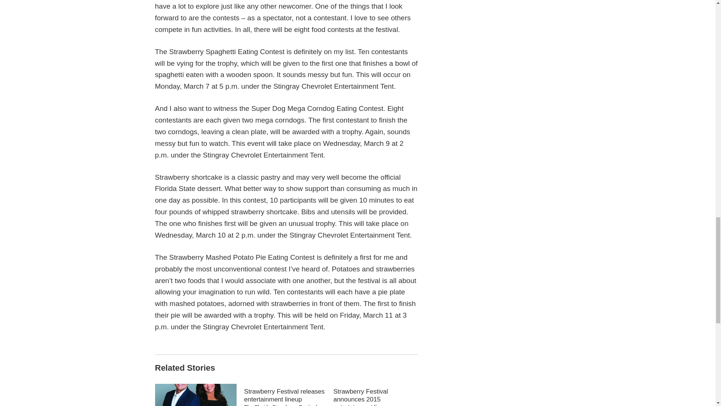  Describe the element at coordinates (285, 395) in the screenshot. I see `Strawberry Festival releases entertainment lineup` at that location.